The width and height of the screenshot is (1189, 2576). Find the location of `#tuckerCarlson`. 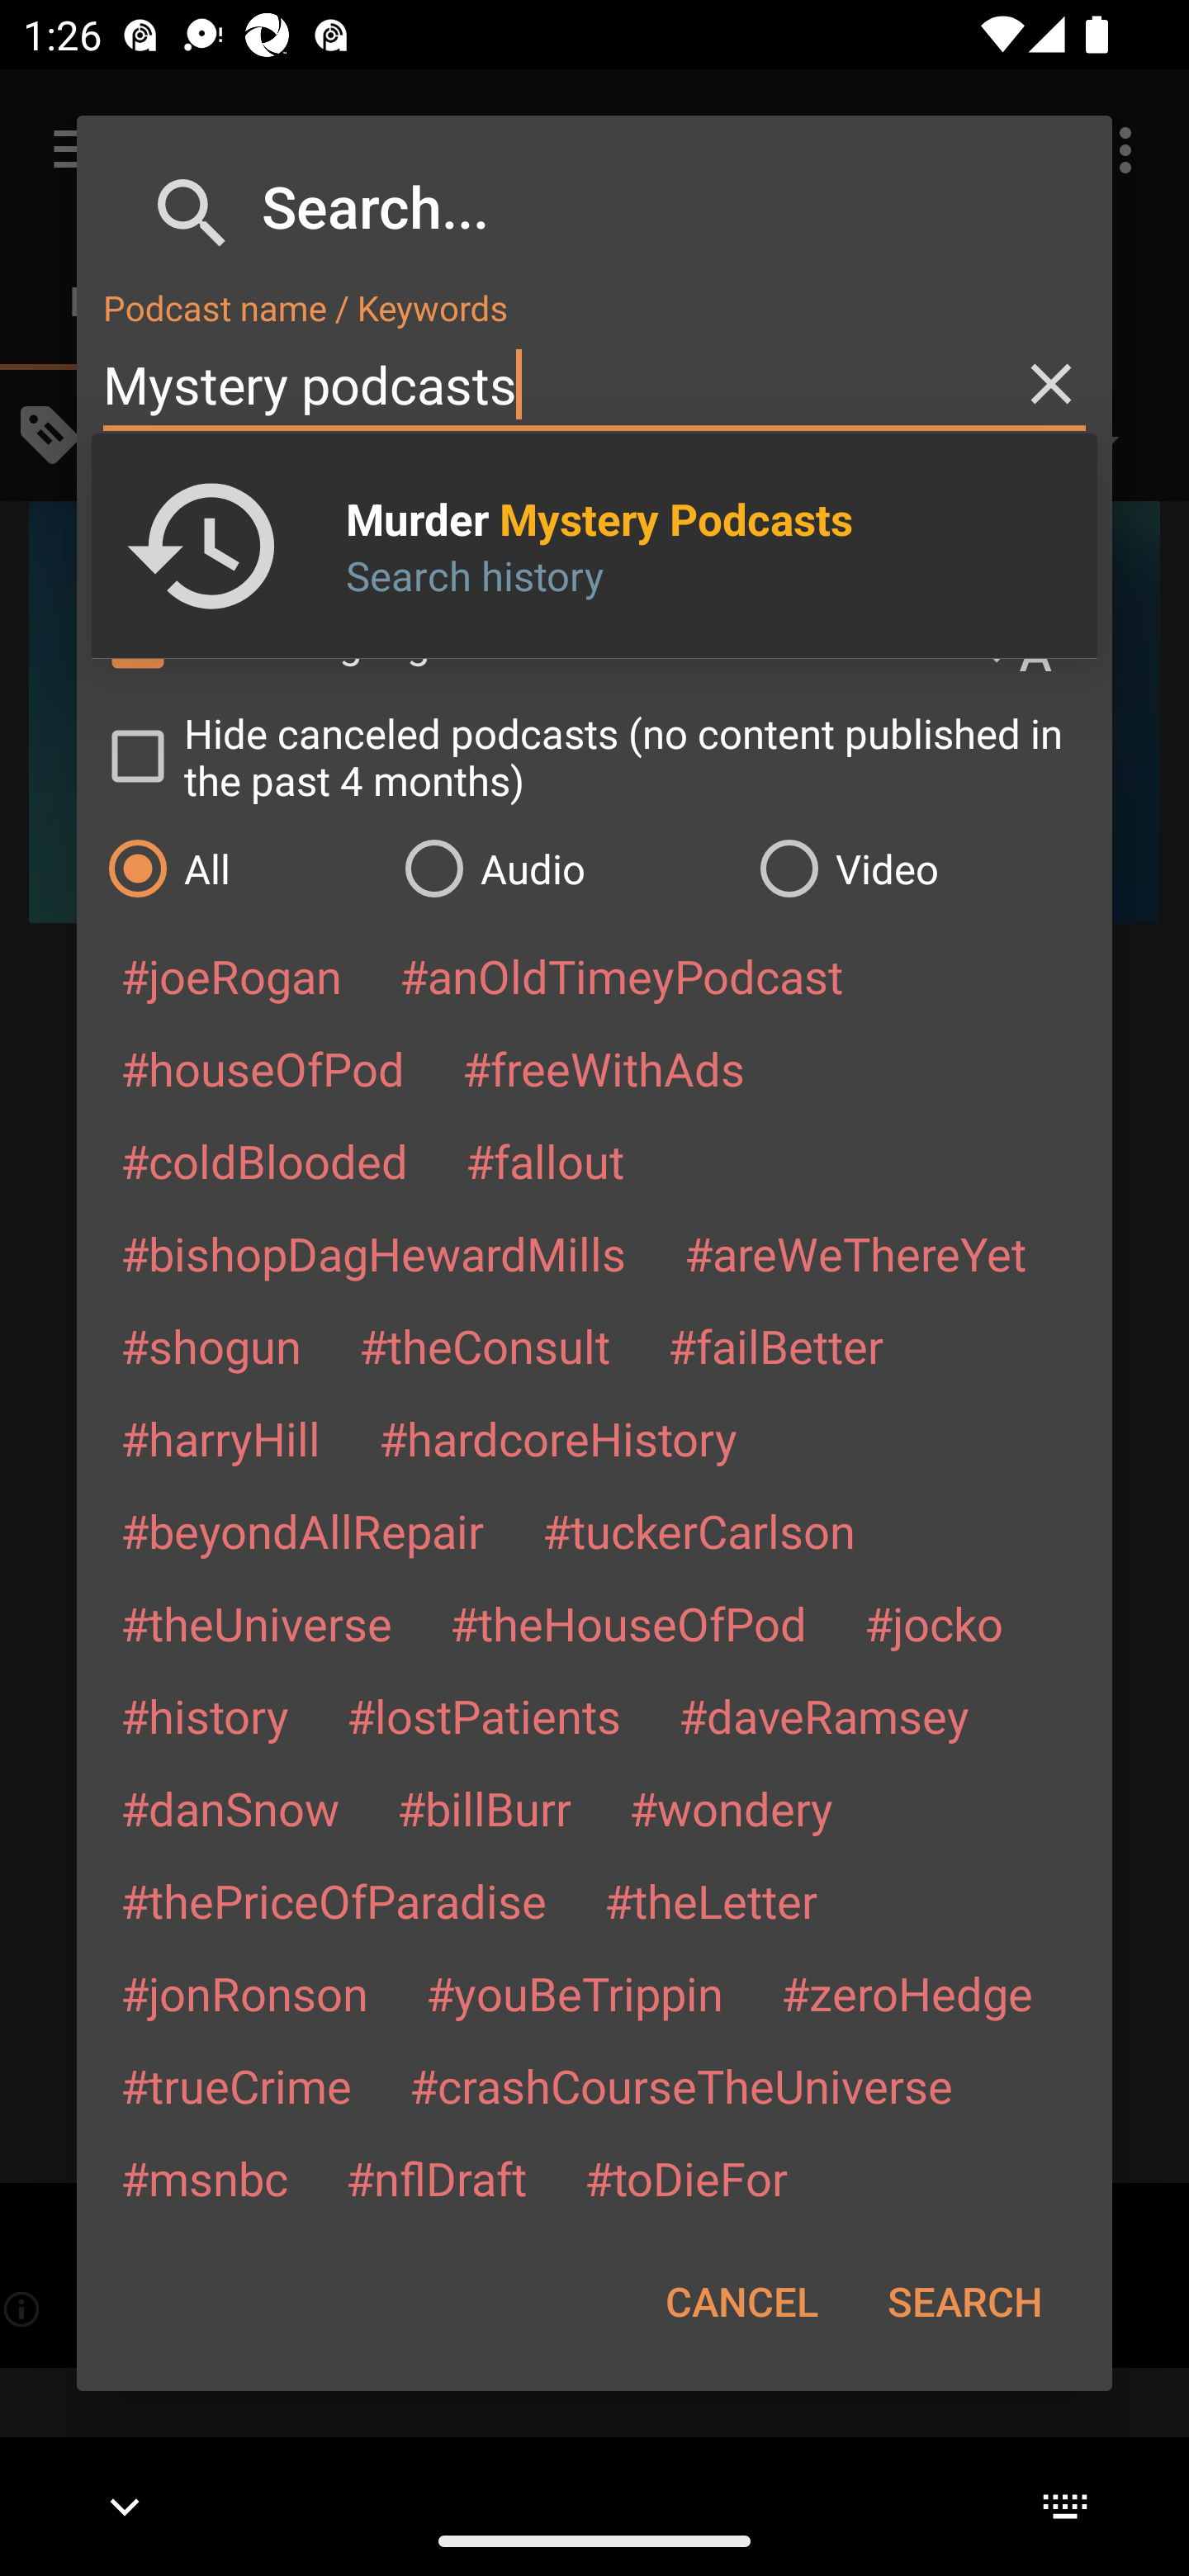

#tuckerCarlson is located at coordinates (699, 1529).